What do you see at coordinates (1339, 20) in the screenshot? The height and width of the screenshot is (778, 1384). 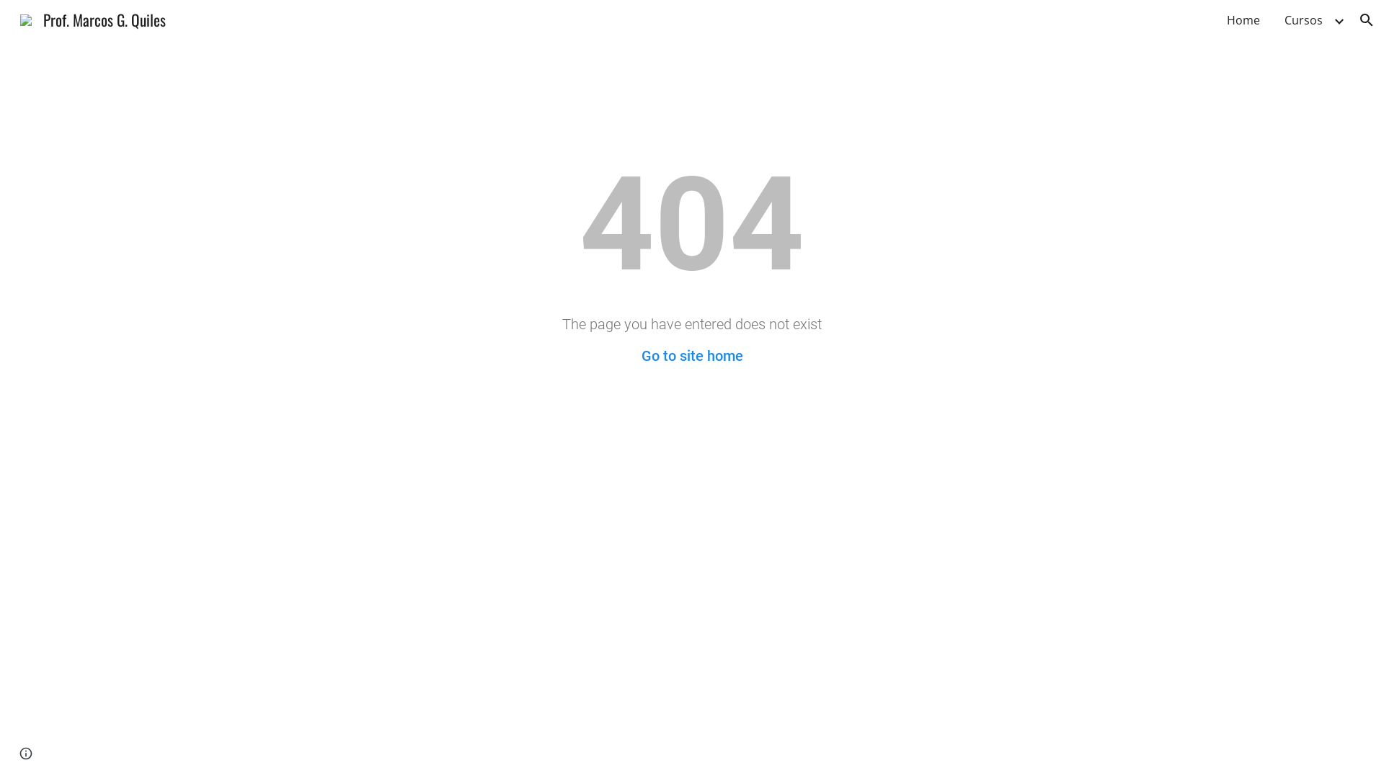 I see `Expand/Collapse` at bounding box center [1339, 20].